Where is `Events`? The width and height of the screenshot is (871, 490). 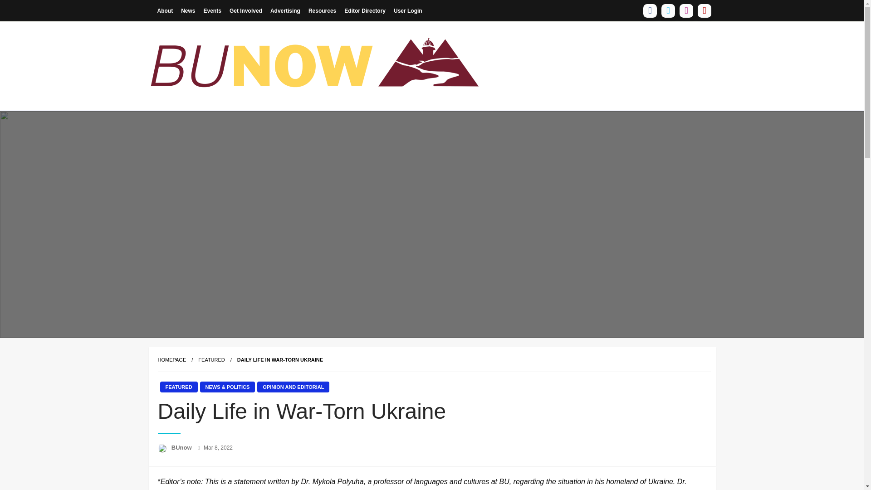 Events is located at coordinates (212, 10).